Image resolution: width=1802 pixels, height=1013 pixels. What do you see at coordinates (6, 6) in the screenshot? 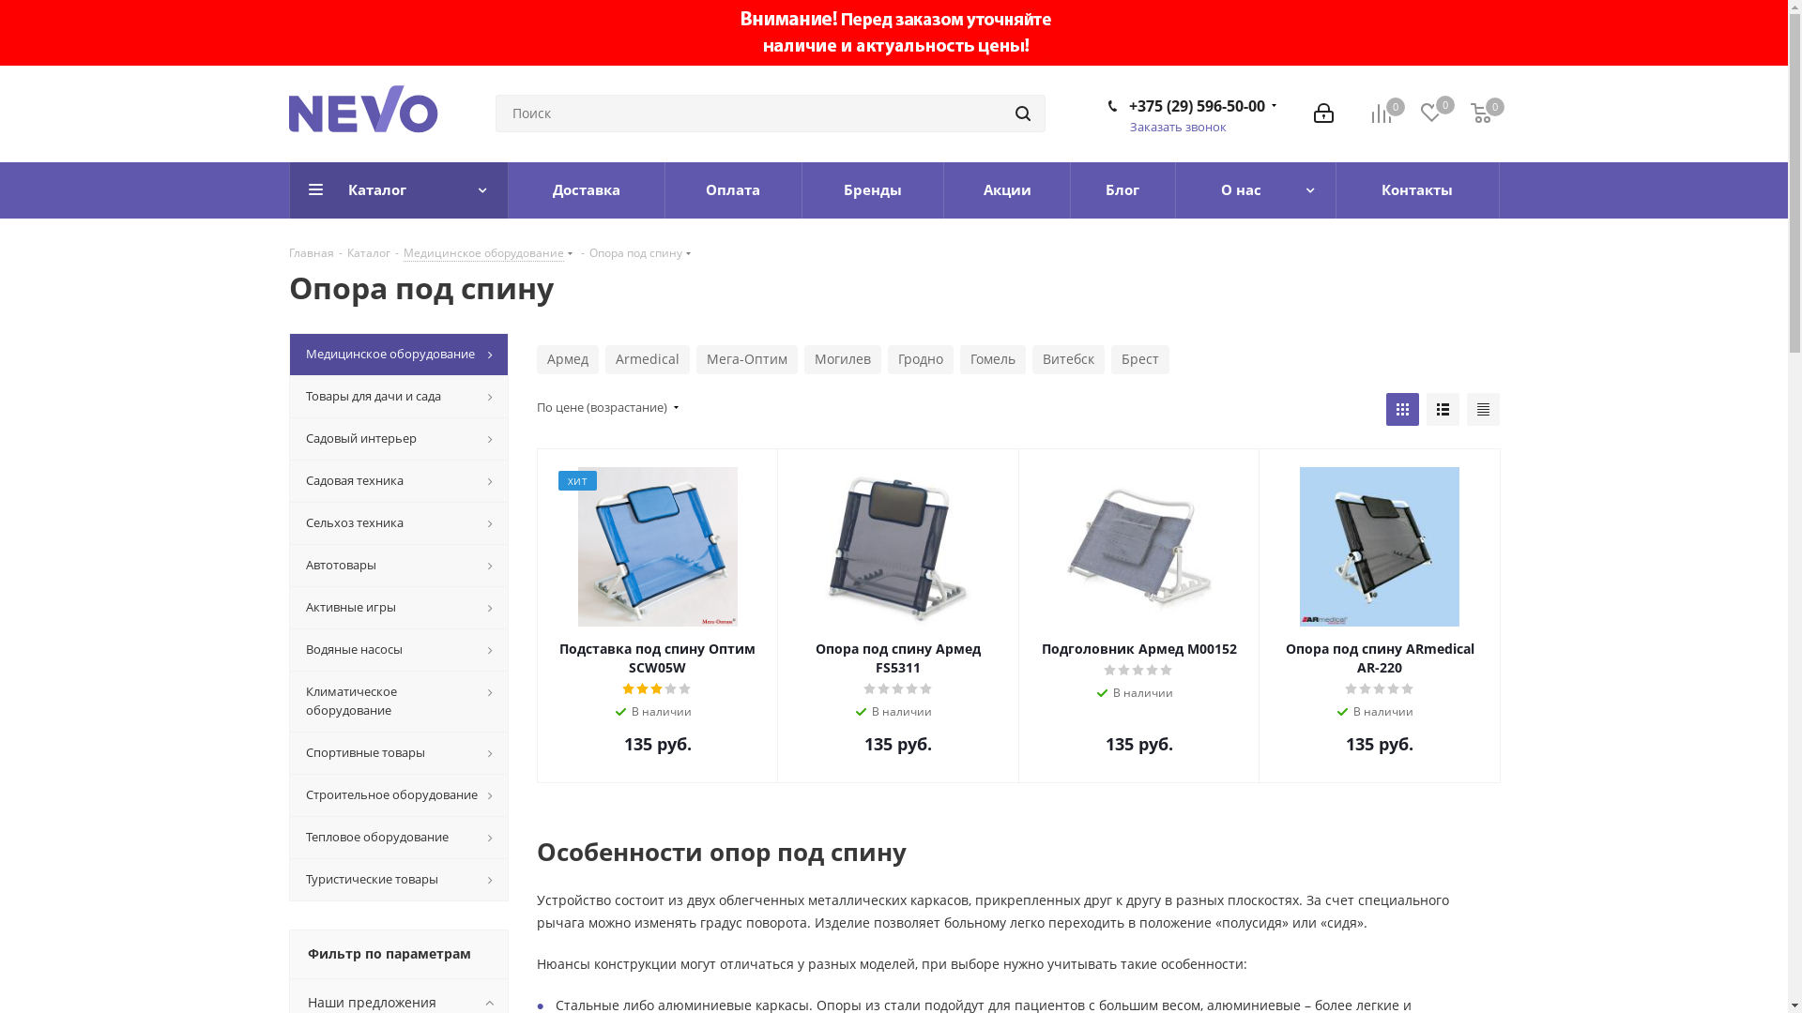
I see `Y` at bounding box center [6, 6].